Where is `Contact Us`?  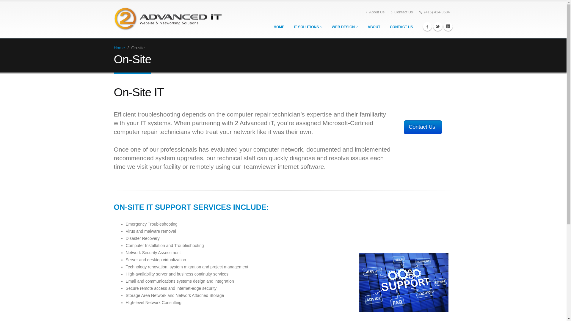 Contact Us is located at coordinates (402, 12).